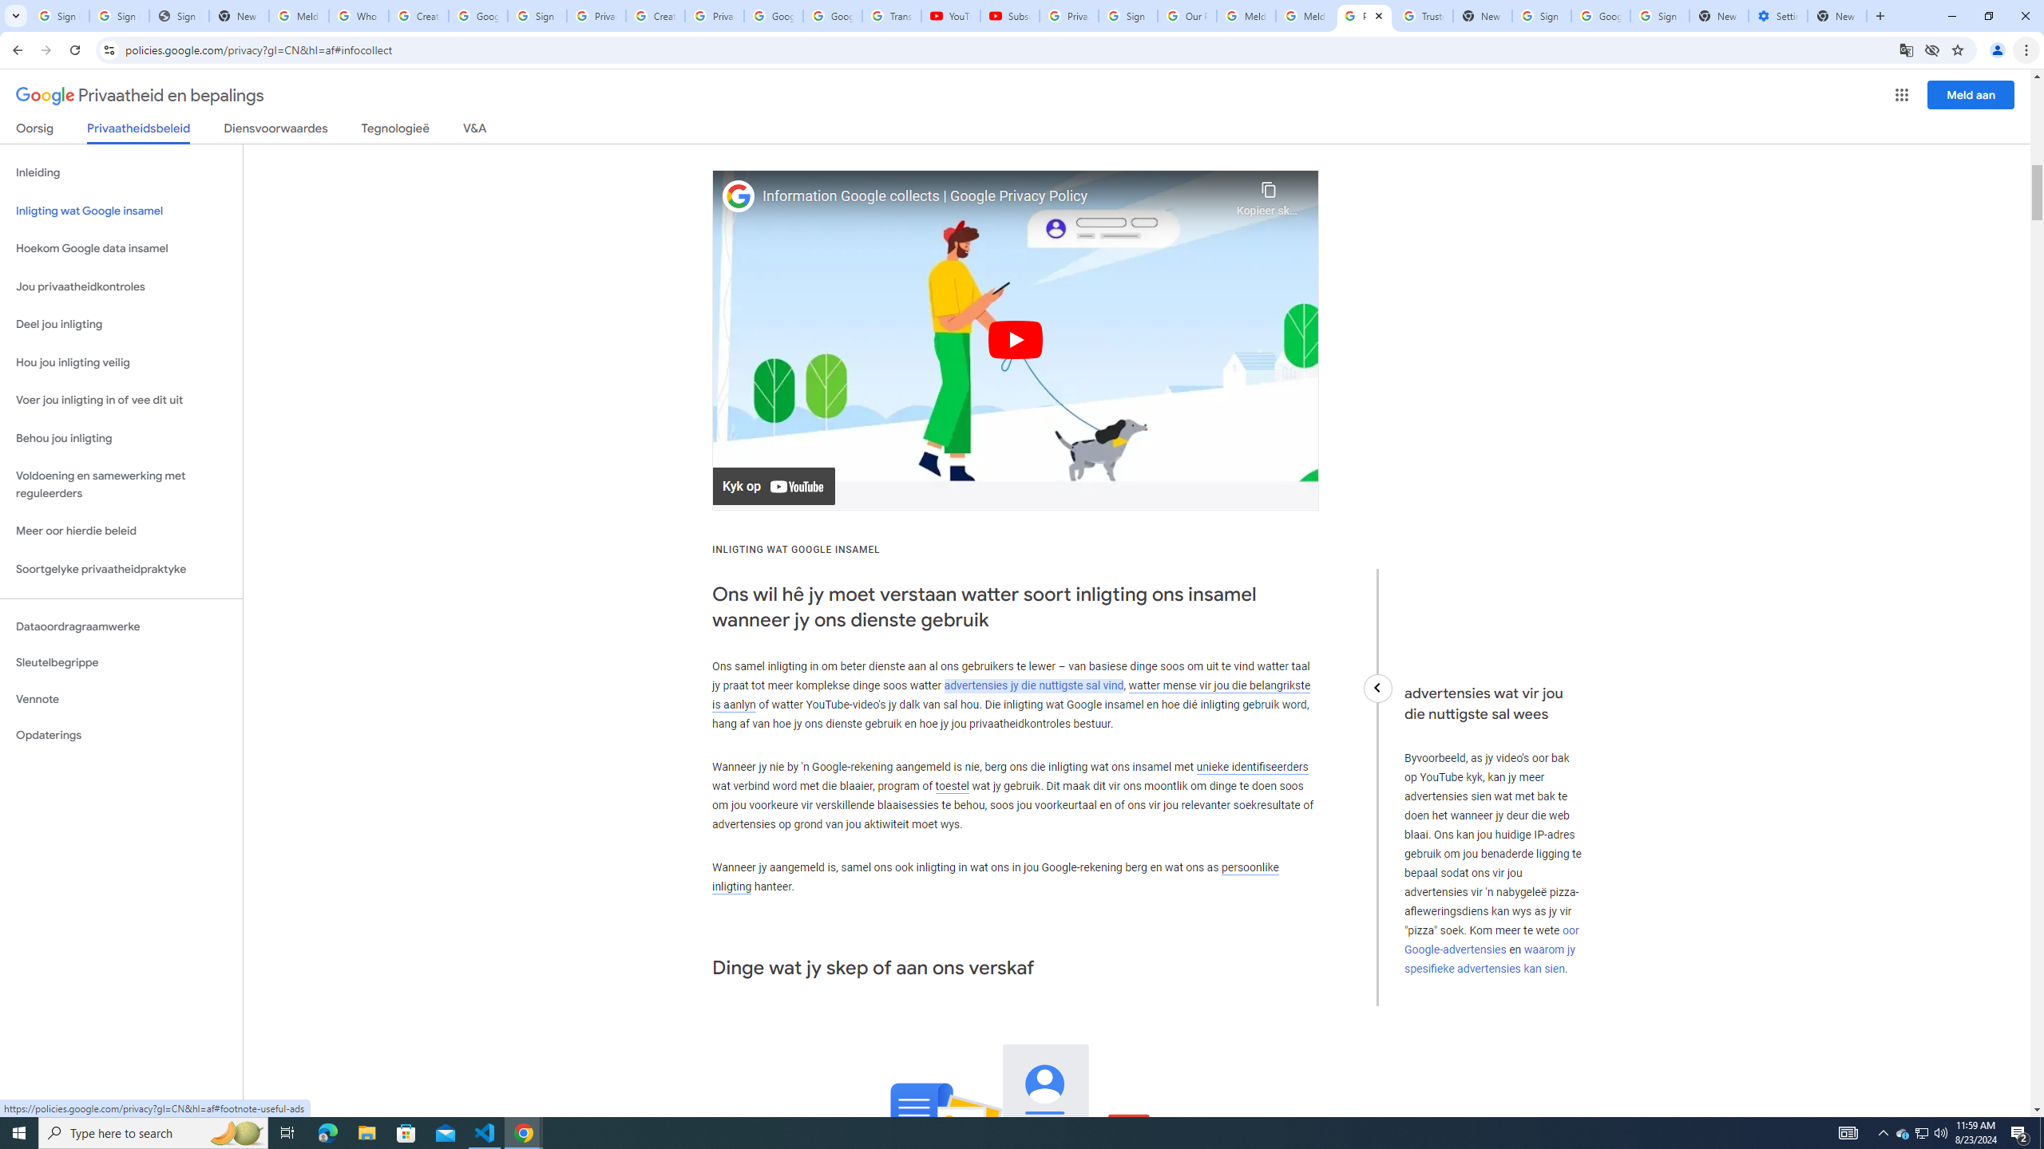  Describe the element at coordinates (1490, 958) in the screenshot. I see `waarom jy spesifieke advertensies kan sien` at that location.